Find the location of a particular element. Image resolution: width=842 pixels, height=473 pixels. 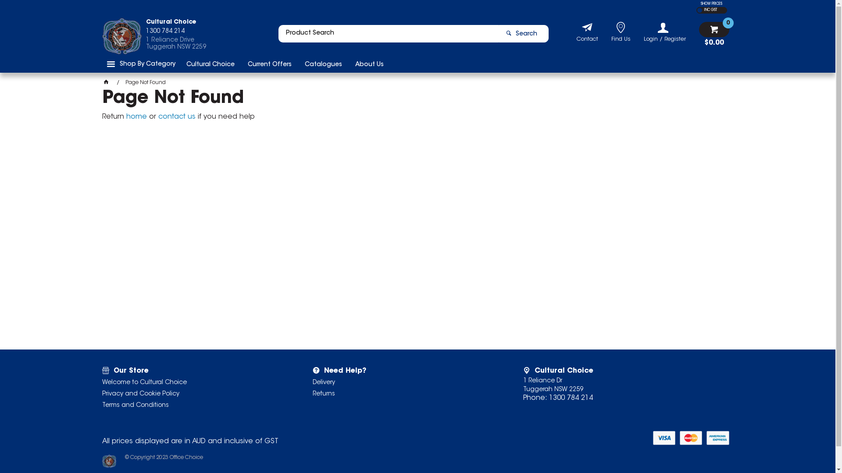

Login / Register is located at coordinates (665, 32).